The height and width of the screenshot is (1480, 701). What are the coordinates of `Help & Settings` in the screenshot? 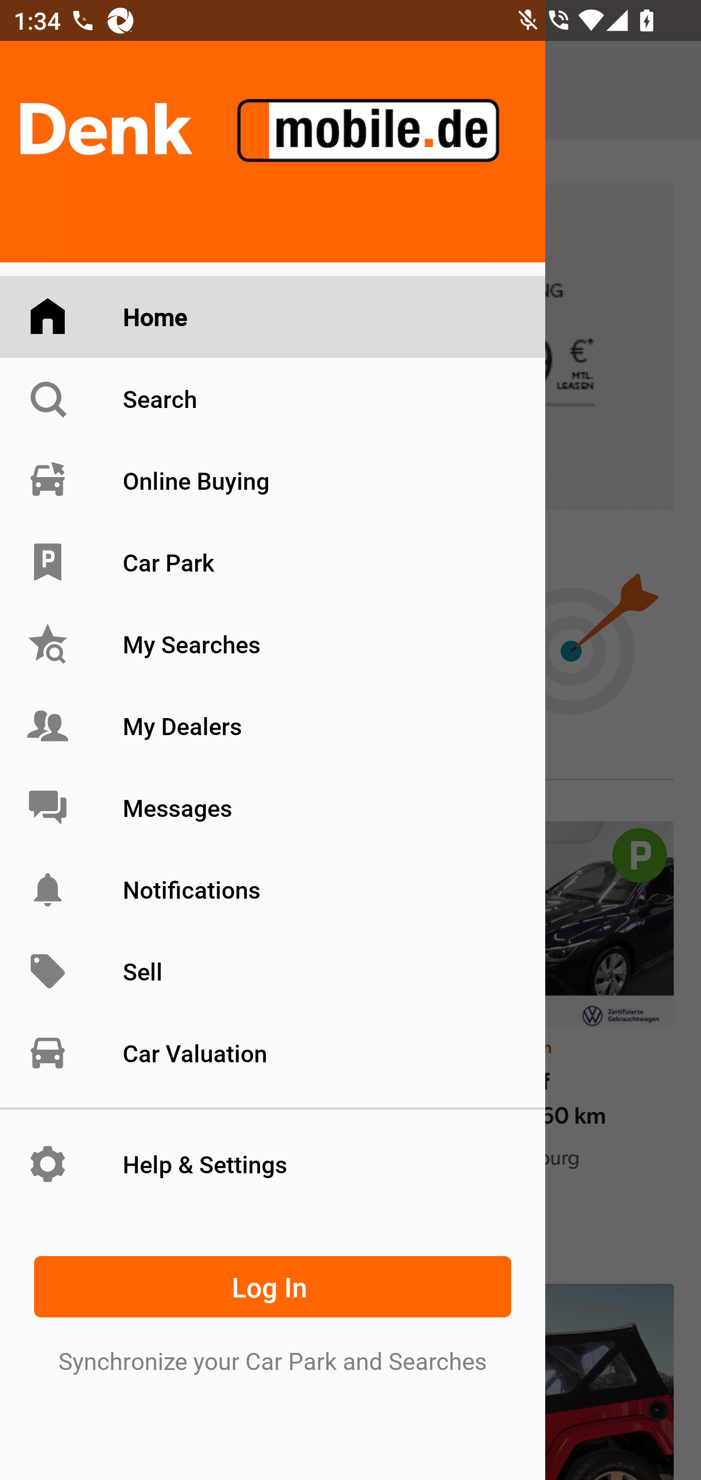 It's located at (273, 1164).